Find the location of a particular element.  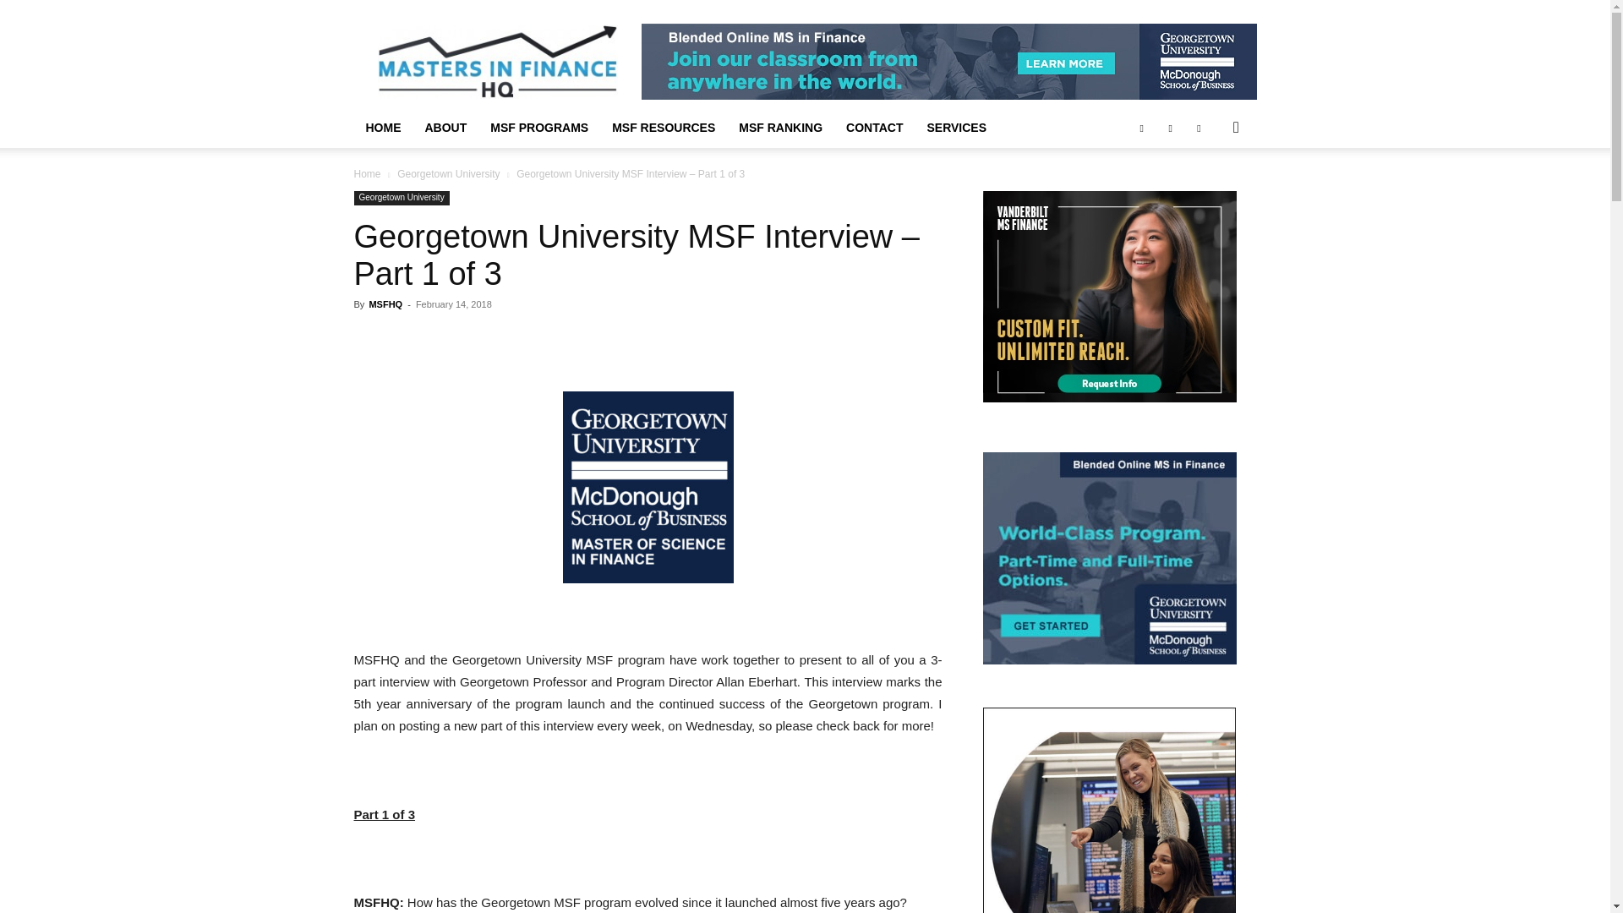

HOME is located at coordinates (382, 127).